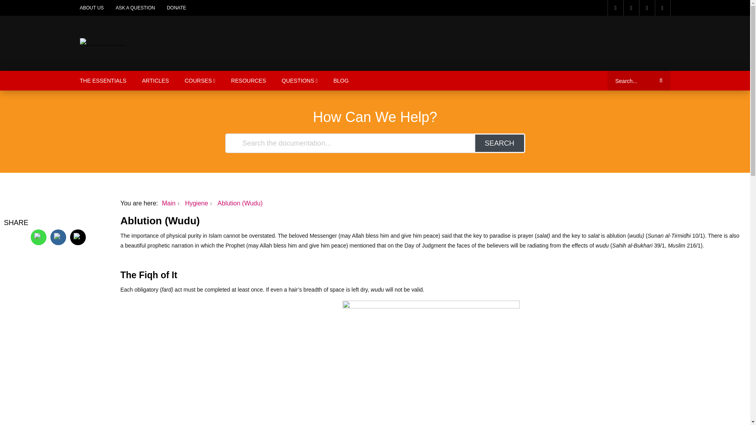 This screenshot has height=425, width=756. I want to click on SEARCH, so click(499, 143).